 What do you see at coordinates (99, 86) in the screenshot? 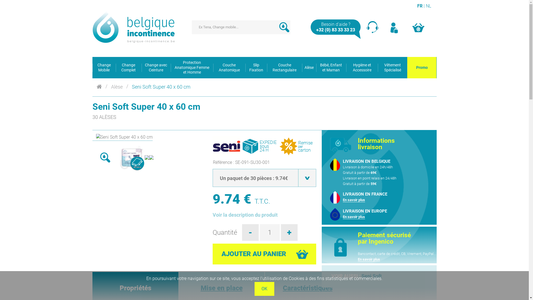
I see `Accueil` at bounding box center [99, 86].